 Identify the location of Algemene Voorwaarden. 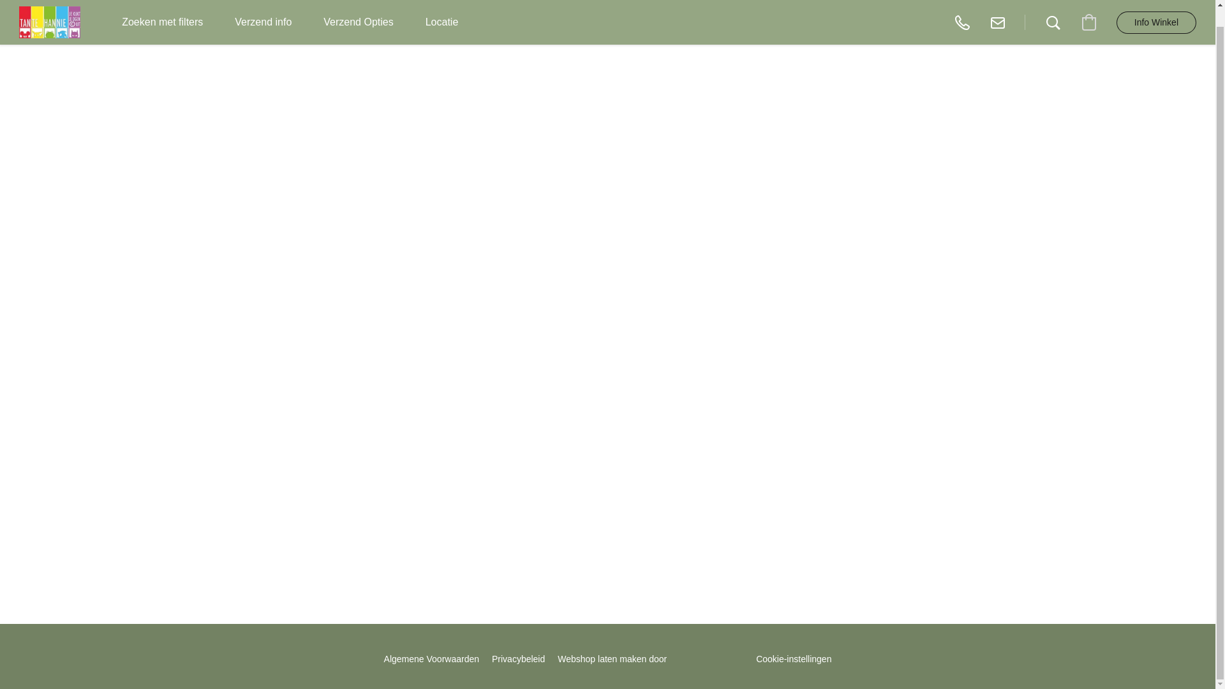
(431, 658).